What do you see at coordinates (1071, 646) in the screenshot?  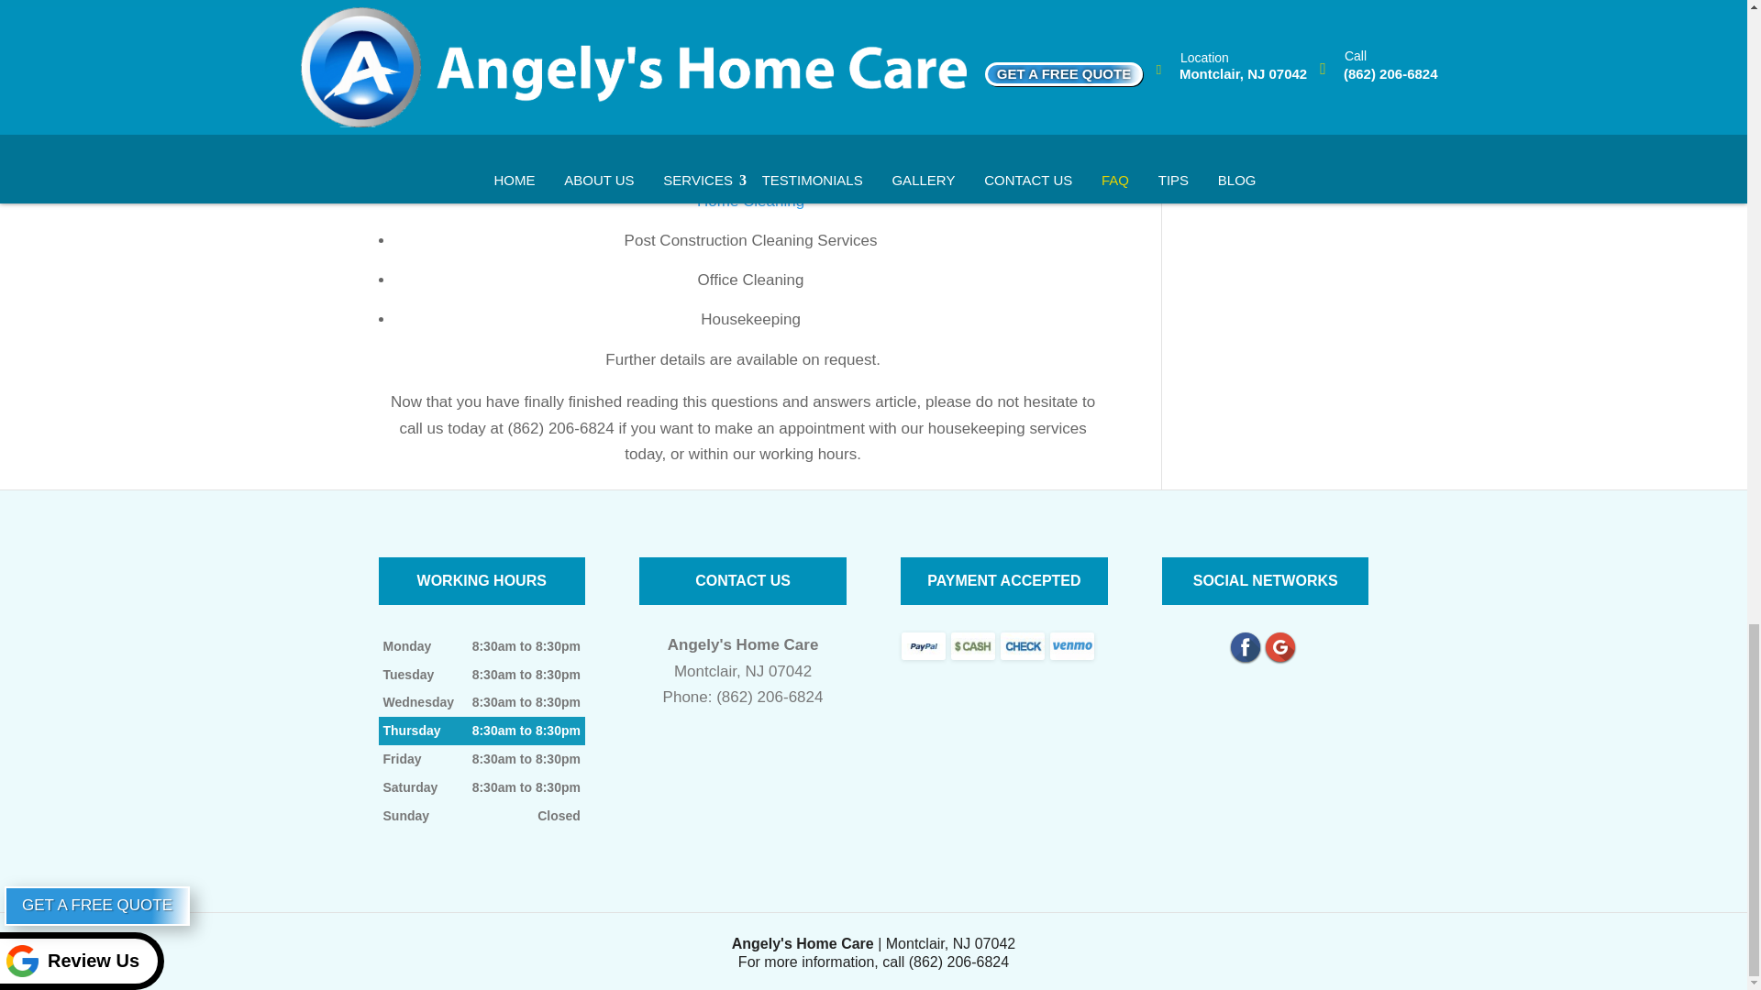 I see `venmo payment accepted` at bounding box center [1071, 646].